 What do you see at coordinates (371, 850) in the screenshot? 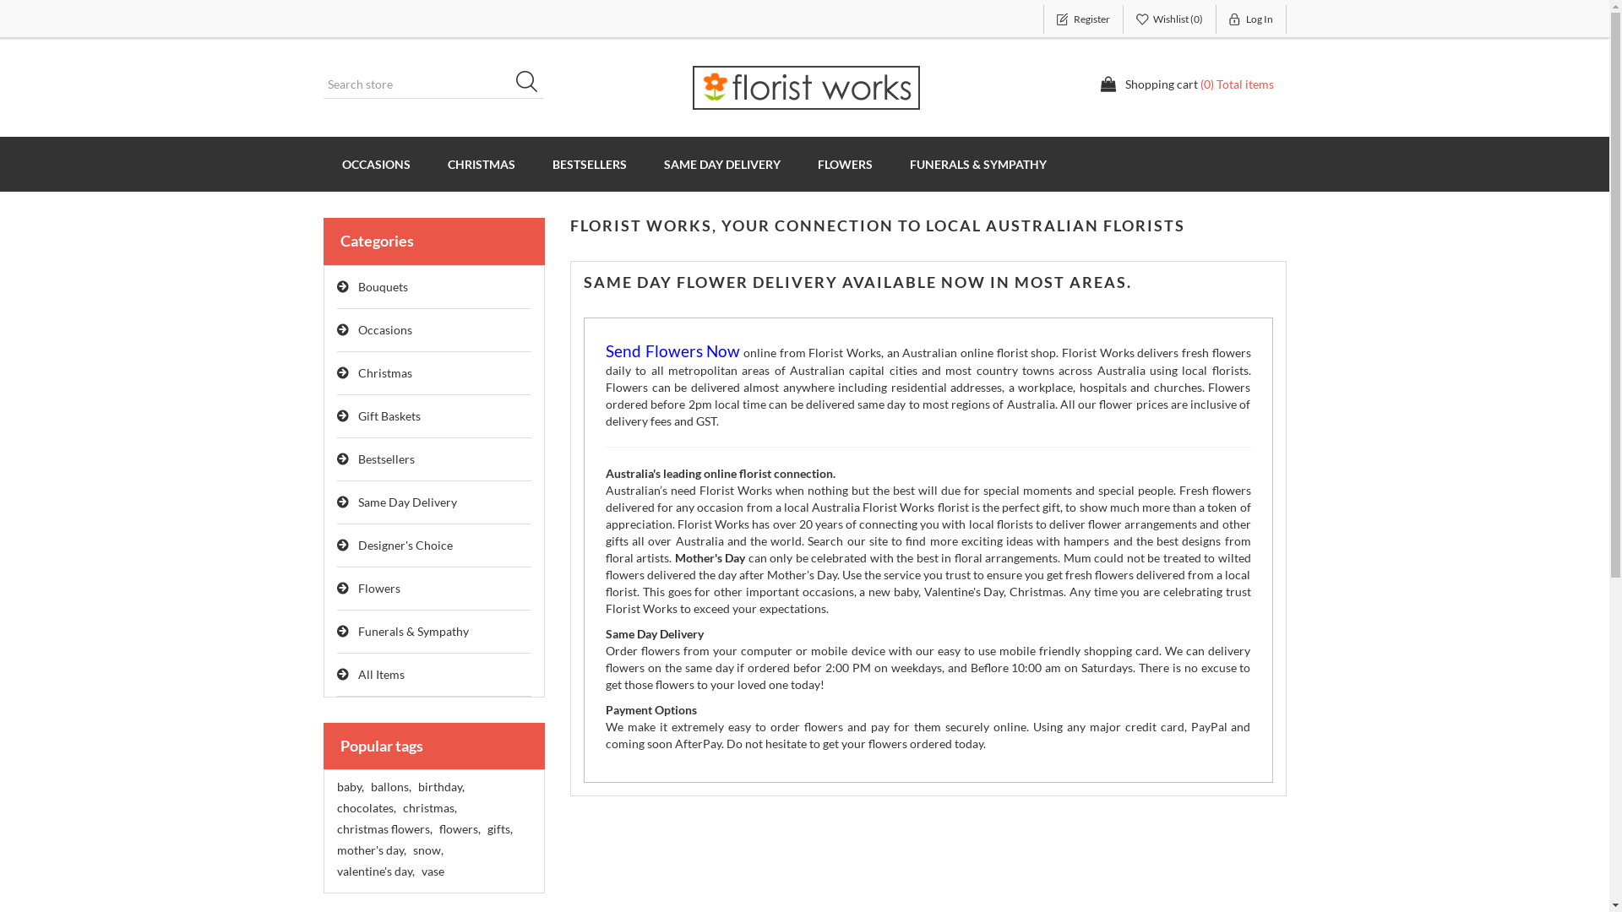
I see `mother's day,` at bounding box center [371, 850].